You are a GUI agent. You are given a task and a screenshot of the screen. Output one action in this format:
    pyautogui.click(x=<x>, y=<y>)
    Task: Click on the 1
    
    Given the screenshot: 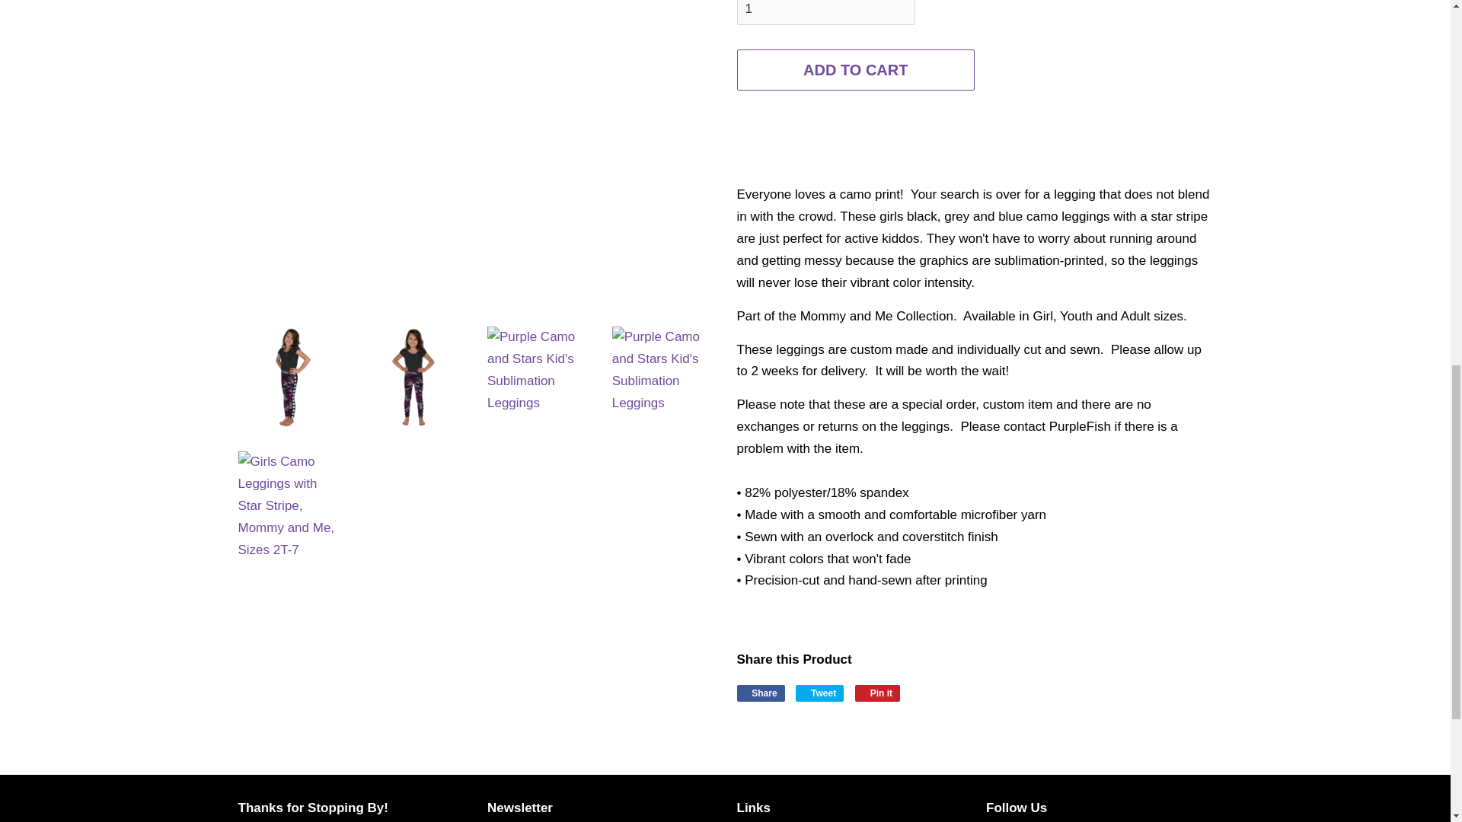 What is the action you would take?
    pyautogui.click(x=825, y=12)
    